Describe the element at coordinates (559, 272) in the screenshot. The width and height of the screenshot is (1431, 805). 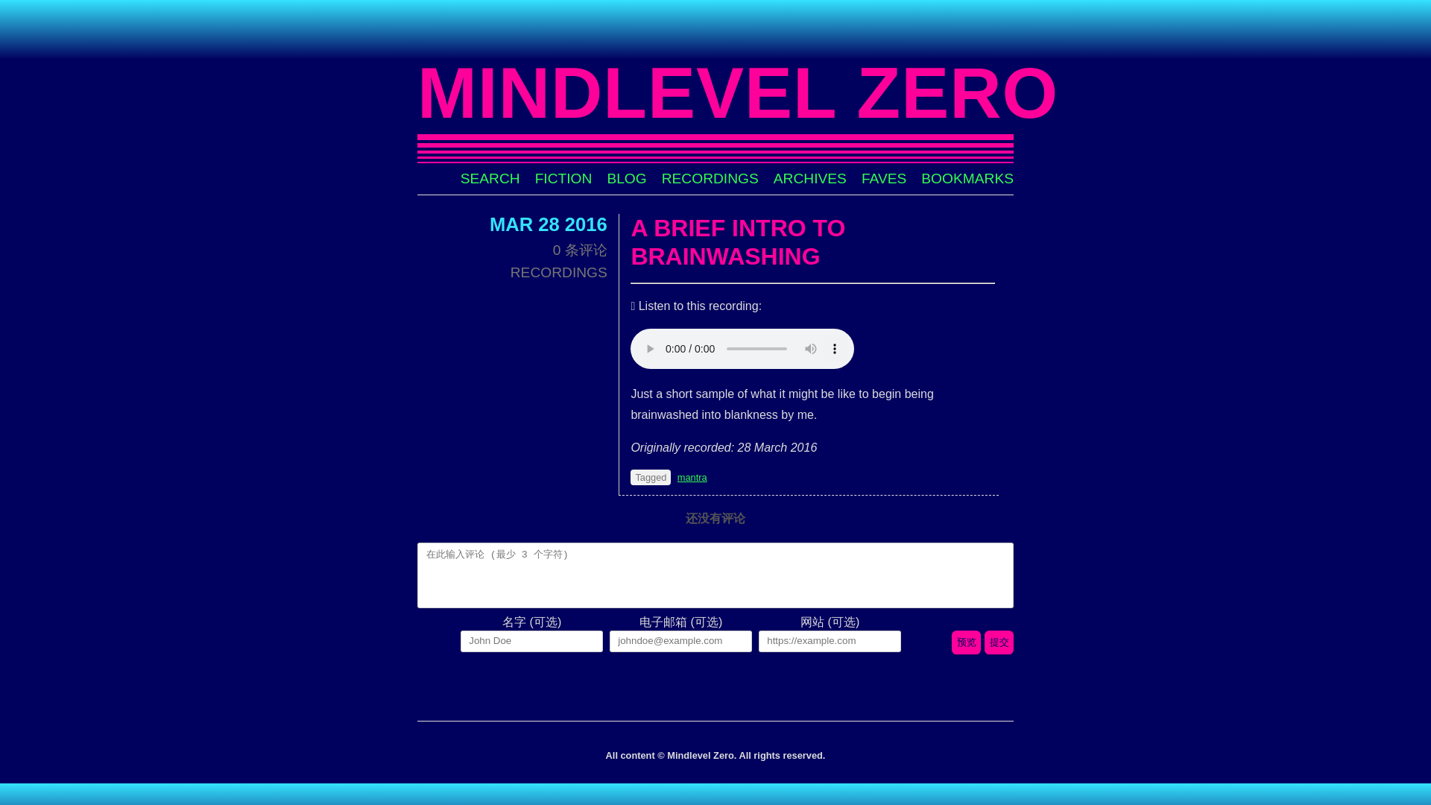
I see `RECORDINGS` at that location.